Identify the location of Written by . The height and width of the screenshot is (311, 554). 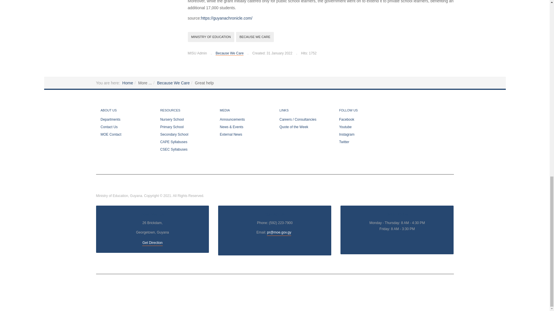
(197, 53).